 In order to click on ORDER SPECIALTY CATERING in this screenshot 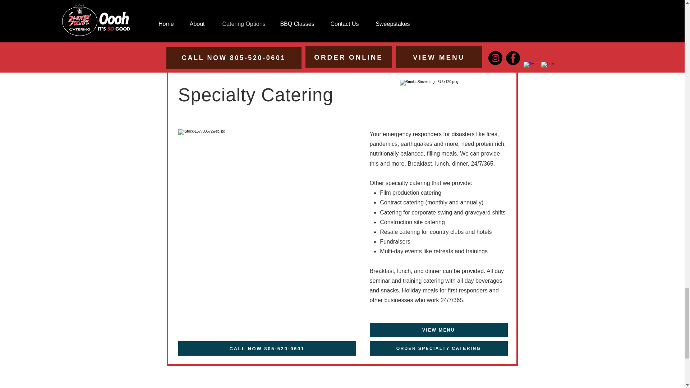, I will do `click(438, 348)`.